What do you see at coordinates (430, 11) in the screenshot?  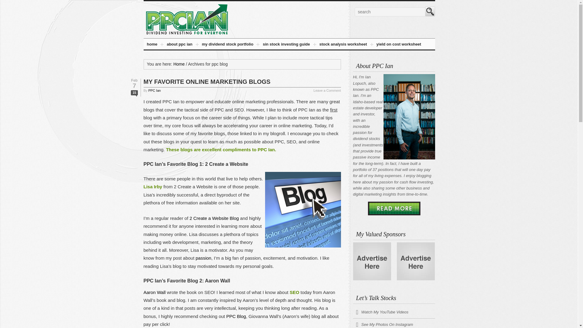 I see `Search` at bounding box center [430, 11].